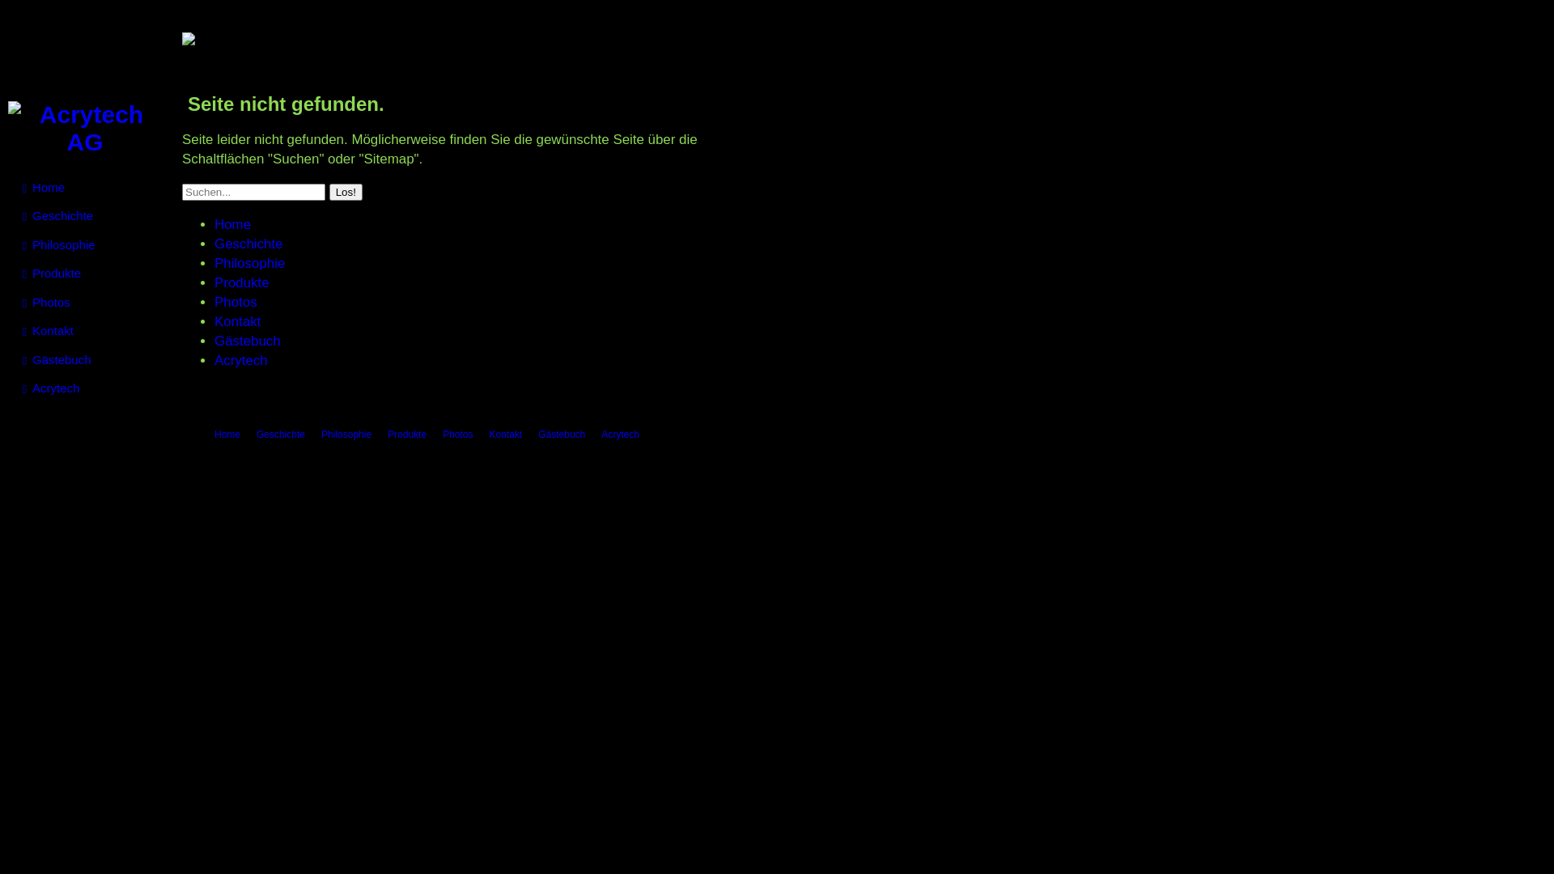 The height and width of the screenshot is (874, 1554). Describe the element at coordinates (92, 274) in the screenshot. I see `Produkte` at that location.